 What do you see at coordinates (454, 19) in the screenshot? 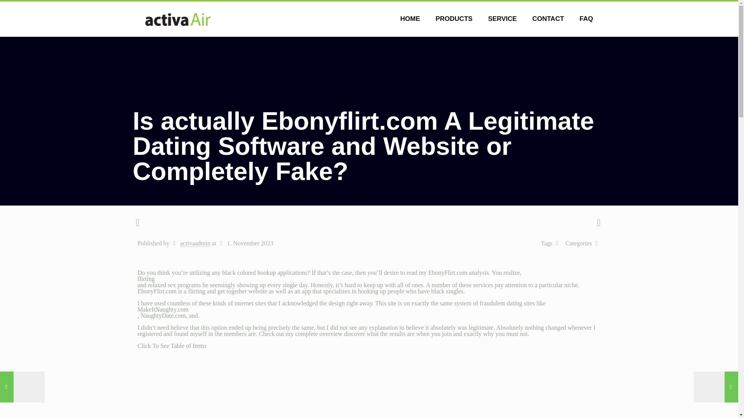
I see `PRODUCTS` at bounding box center [454, 19].